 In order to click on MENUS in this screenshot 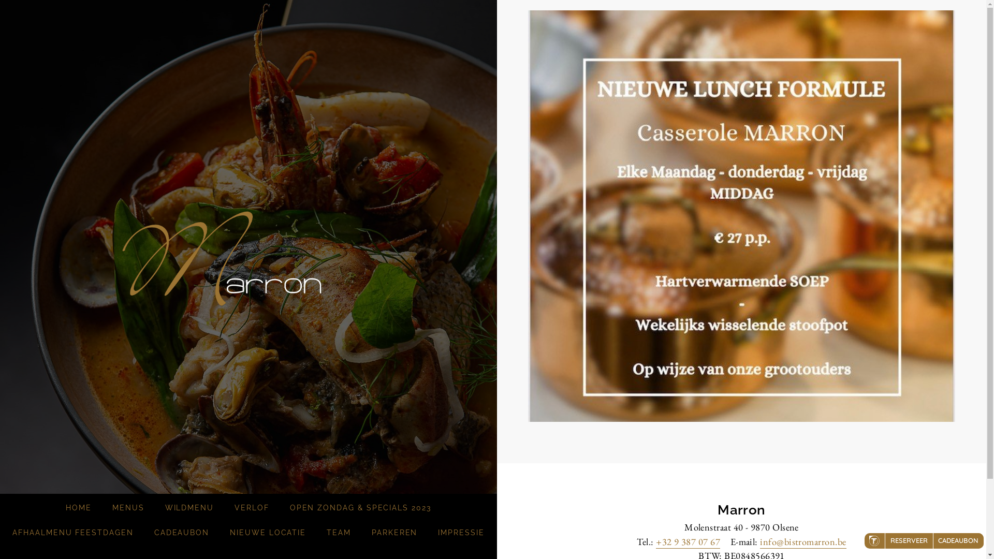, I will do `click(128, 508)`.